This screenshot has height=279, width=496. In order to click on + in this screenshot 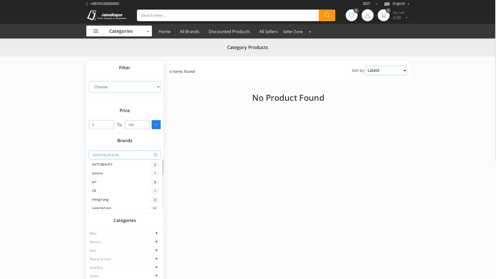, I will do `click(157, 276)`.